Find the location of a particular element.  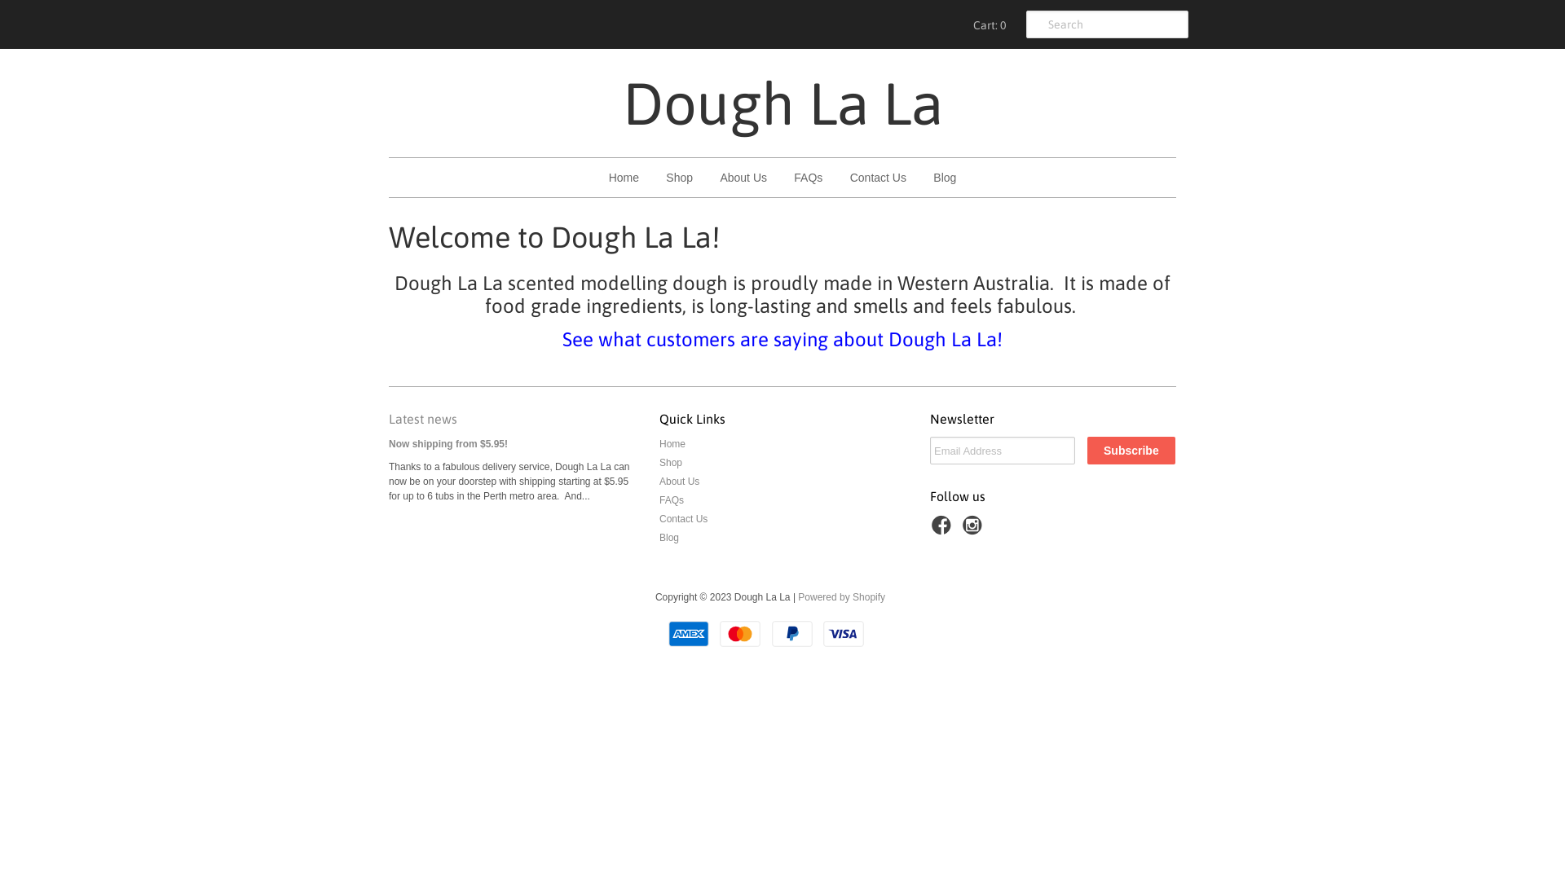

FAQs is located at coordinates (672, 500).